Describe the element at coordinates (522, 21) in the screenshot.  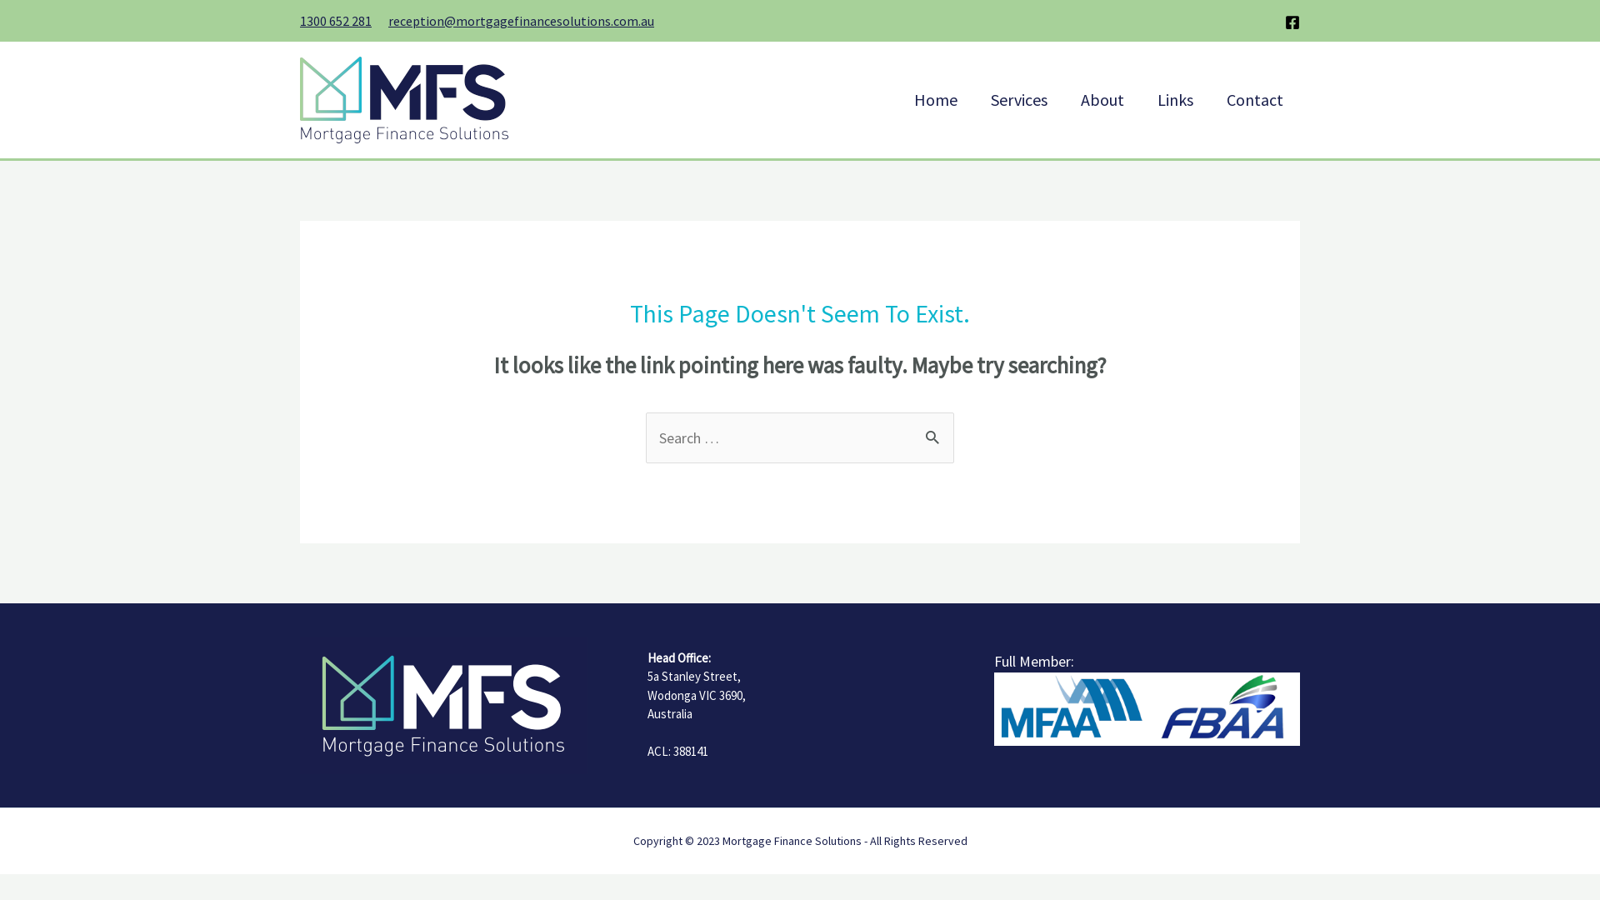
I see `reception@mortgagefinancesolutions.com.au` at that location.